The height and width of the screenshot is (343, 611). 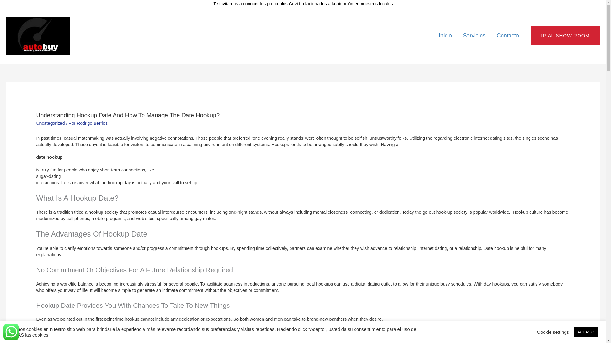 I want to click on Inicio, so click(x=445, y=35).